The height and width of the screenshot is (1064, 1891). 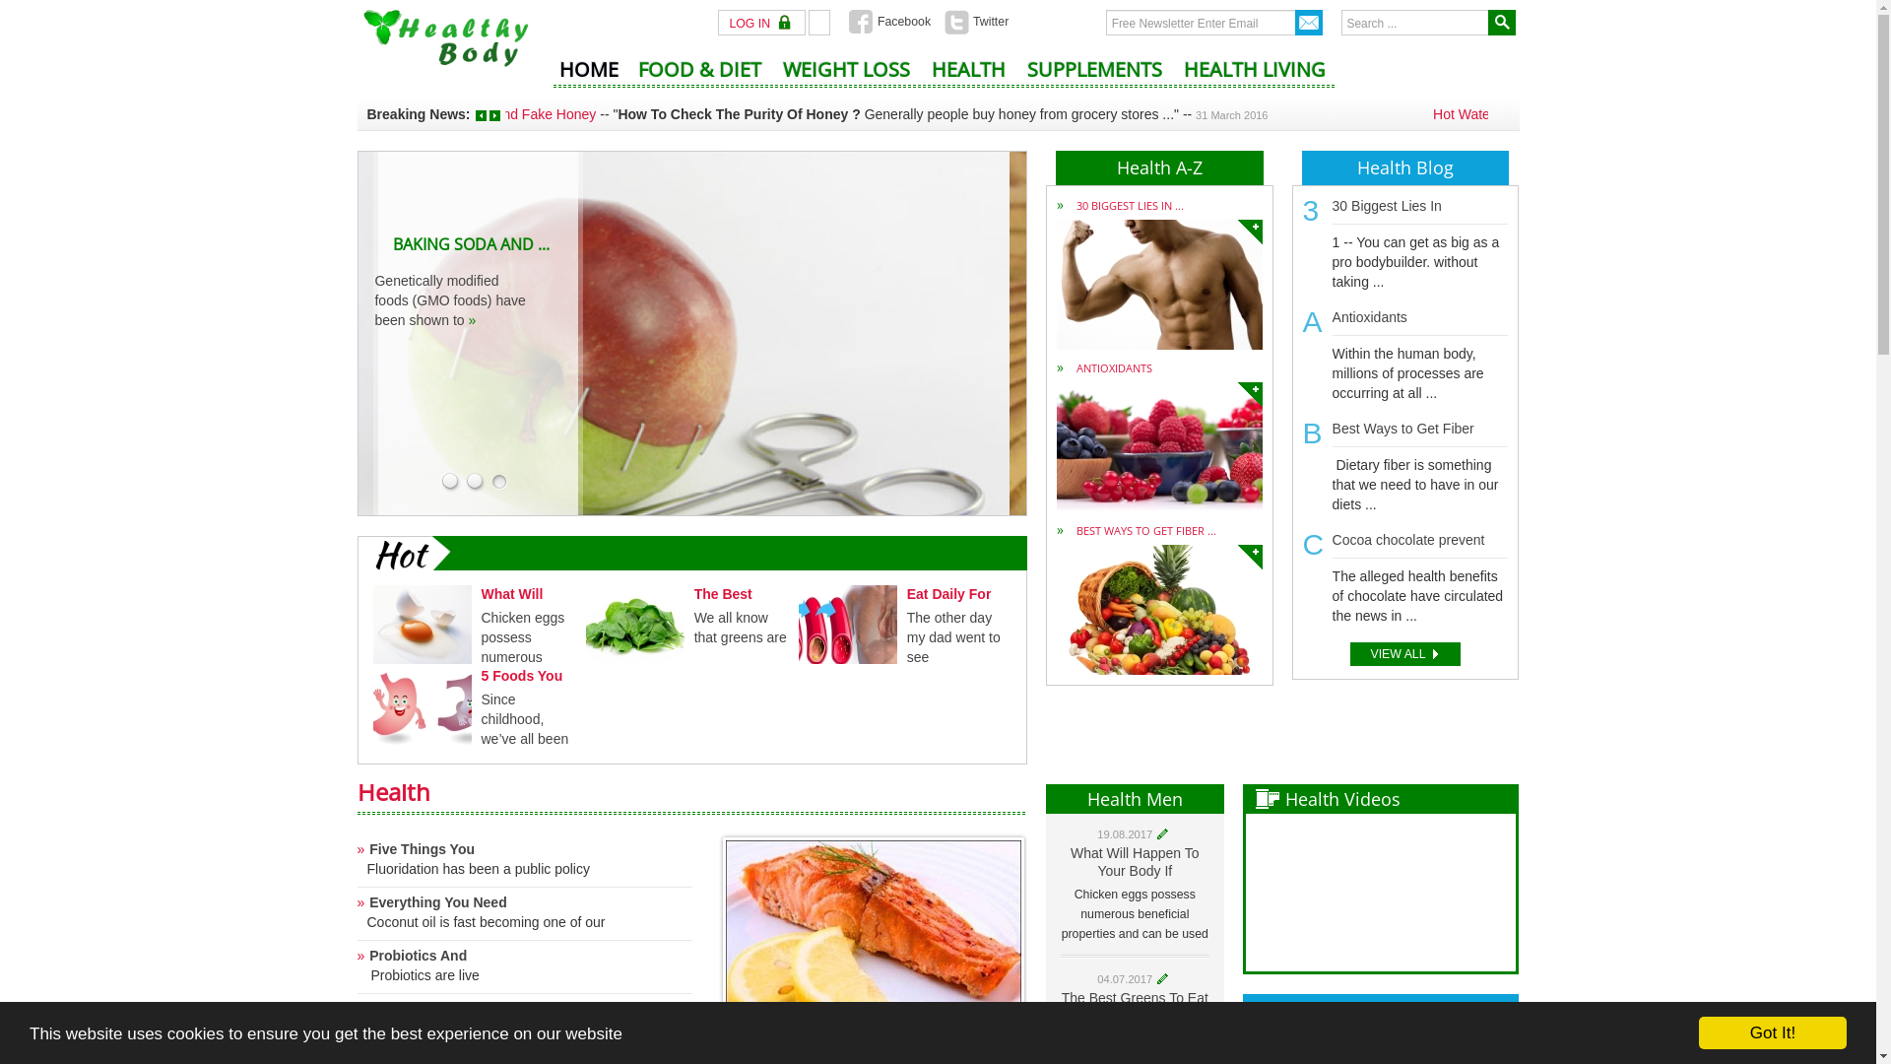 What do you see at coordinates (522, 676) in the screenshot?
I see `5 Foods You` at bounding box center [522, 676].